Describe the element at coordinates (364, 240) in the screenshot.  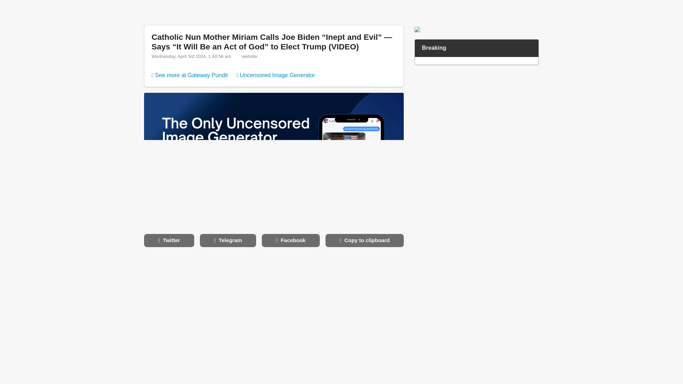
I see `Share to Clipboard` at that location.